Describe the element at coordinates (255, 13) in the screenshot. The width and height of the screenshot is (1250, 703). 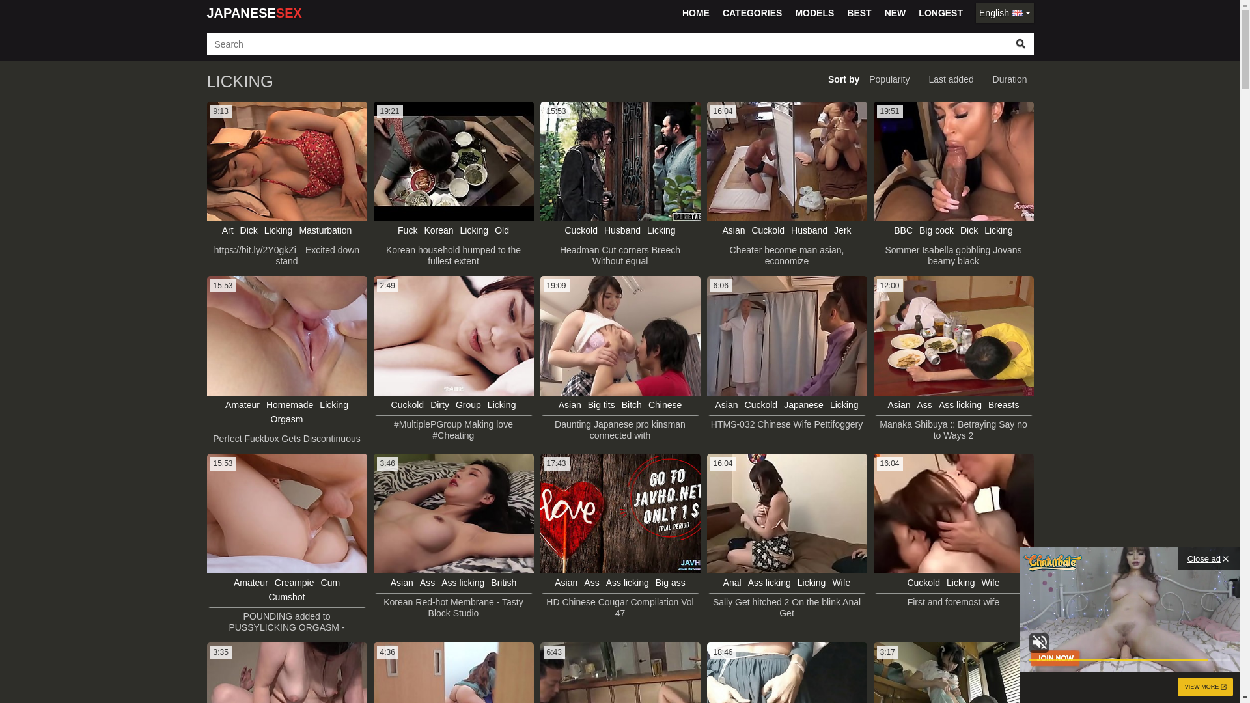
I see `JAPANESESEX` at that location.